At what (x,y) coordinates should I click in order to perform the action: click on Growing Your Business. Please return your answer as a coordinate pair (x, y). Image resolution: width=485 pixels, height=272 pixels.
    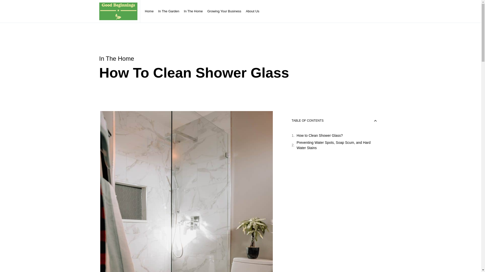
    Looking at the image, I should click on (224, 11).